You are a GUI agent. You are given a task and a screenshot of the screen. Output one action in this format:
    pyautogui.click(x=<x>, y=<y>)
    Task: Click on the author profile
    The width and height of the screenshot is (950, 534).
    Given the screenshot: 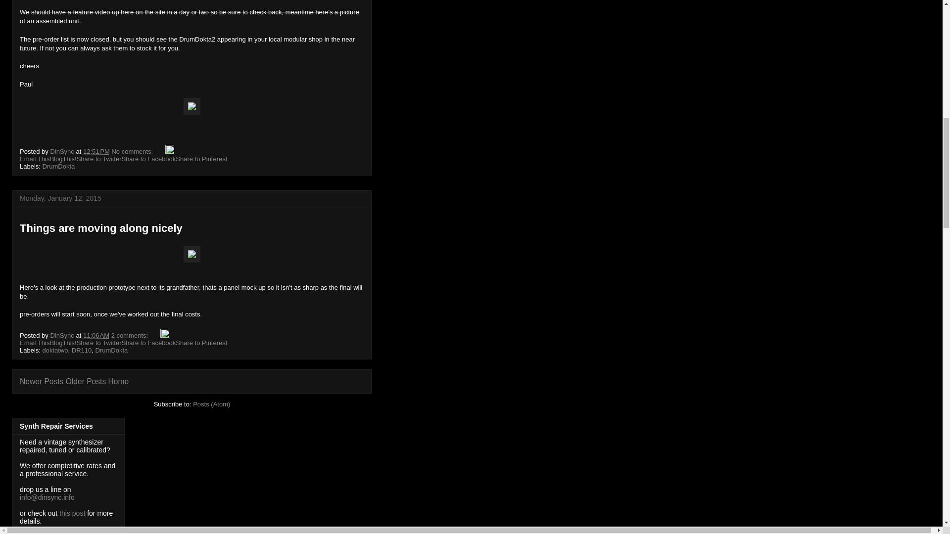 What is the action you would take?
    pyautogui.click(x=63, y=151)
    